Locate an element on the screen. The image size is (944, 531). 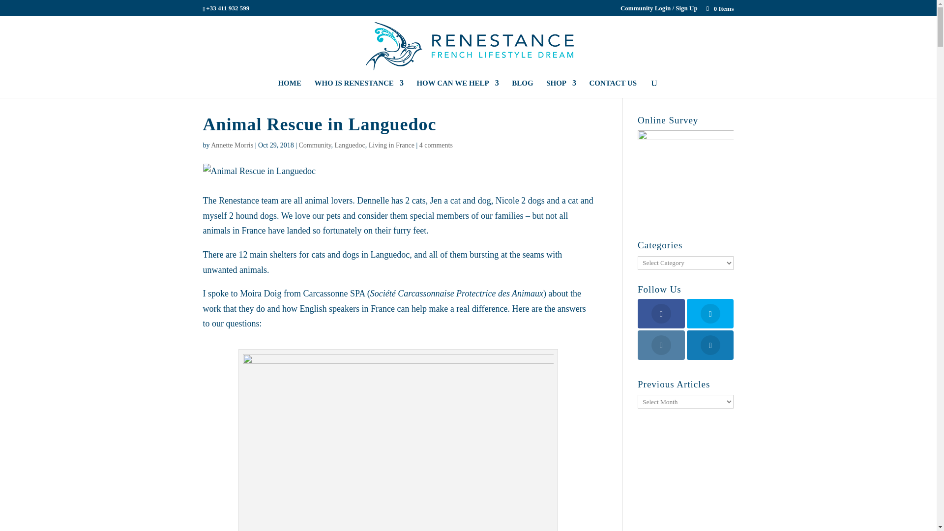
CONTACT US is located at coordinates (613, 88).